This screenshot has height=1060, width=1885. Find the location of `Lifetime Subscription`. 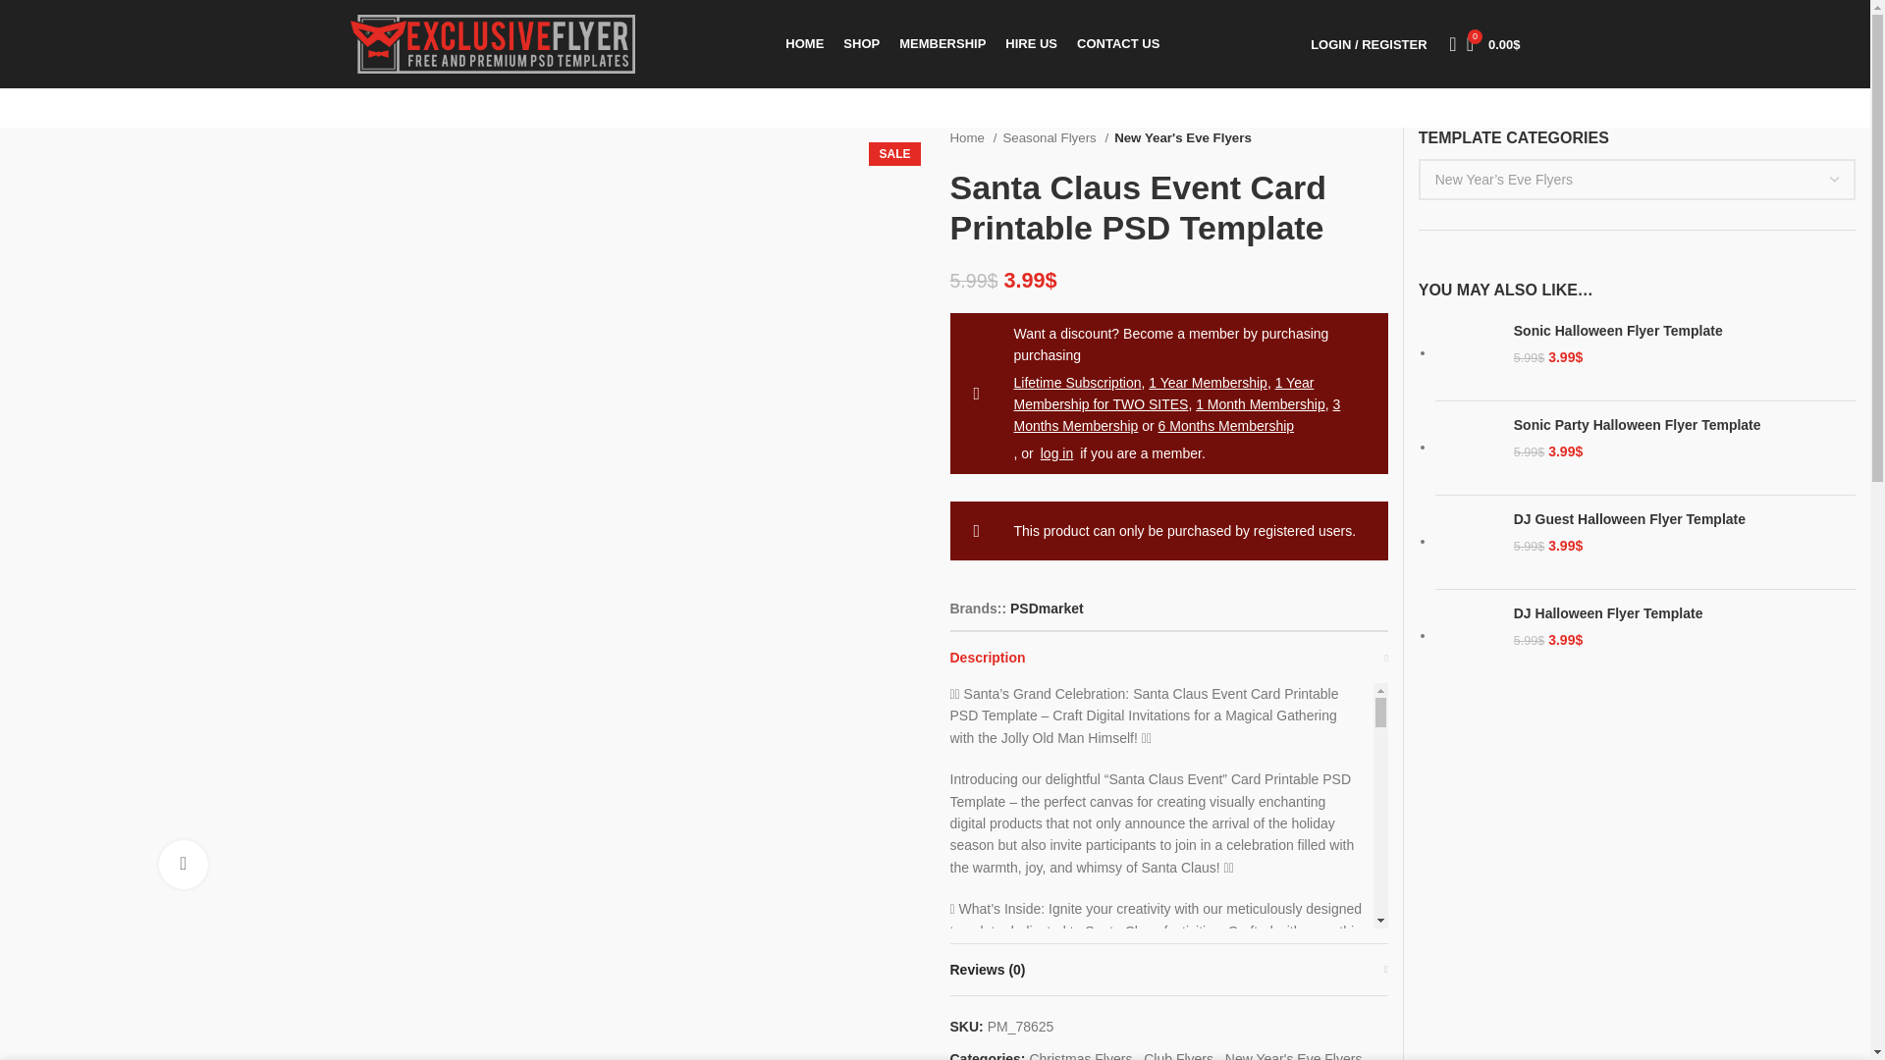

Lifetime Subscription is located at coordinates (1076, 383).